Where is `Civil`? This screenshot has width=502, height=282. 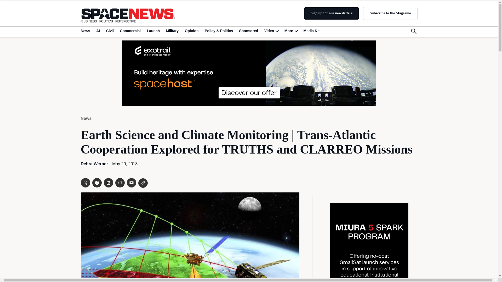 Civil is located at coordinates (110, 31).